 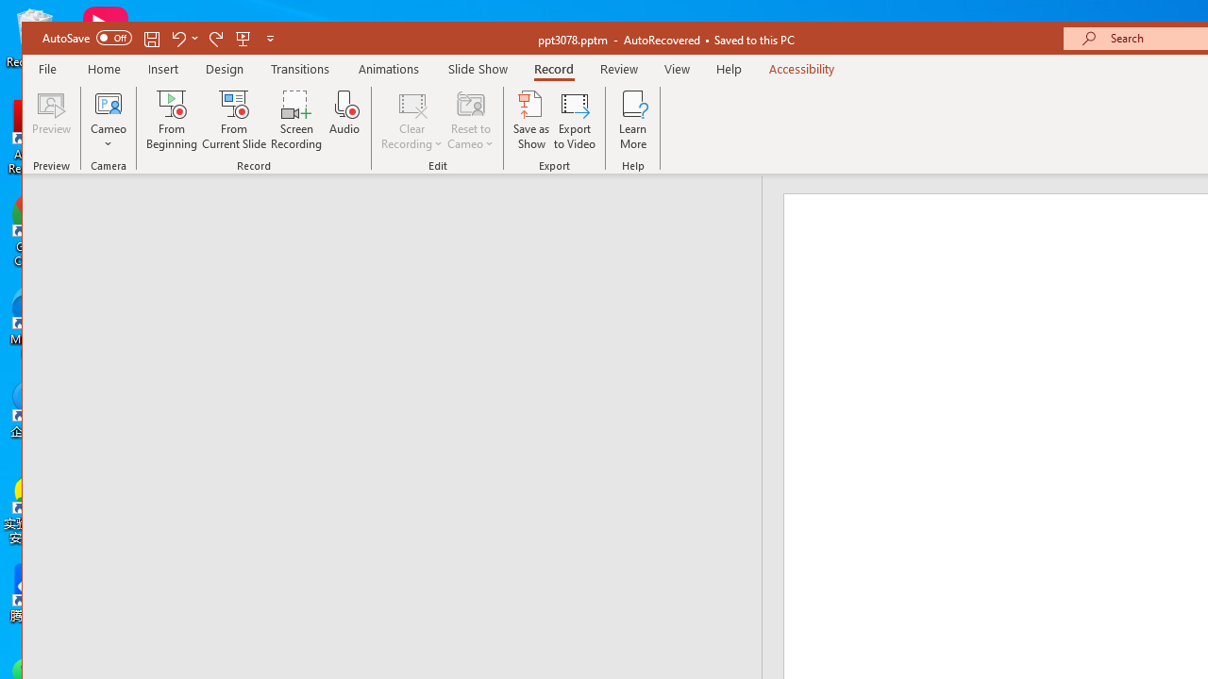 I want to click on From Current Slide..., so click(x=234, y=120).